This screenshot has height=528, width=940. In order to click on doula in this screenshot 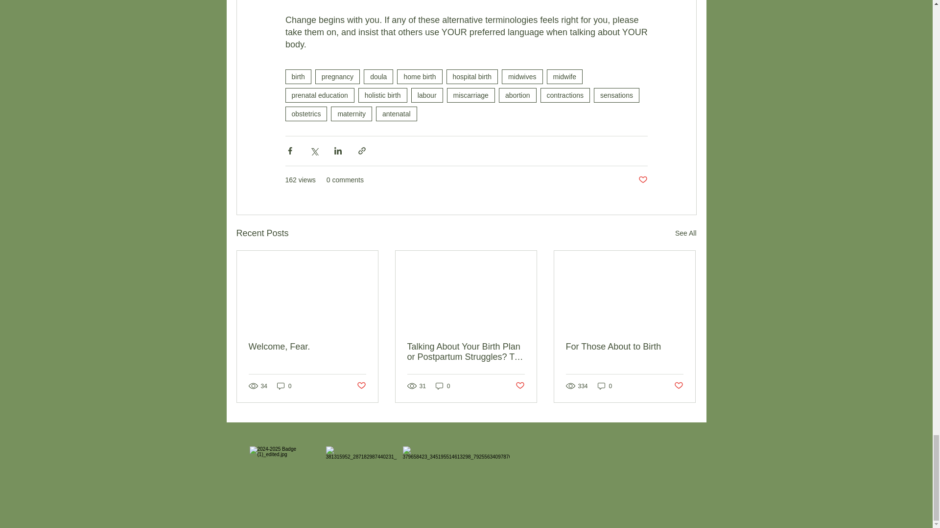, I will do `click(378, 76)`.